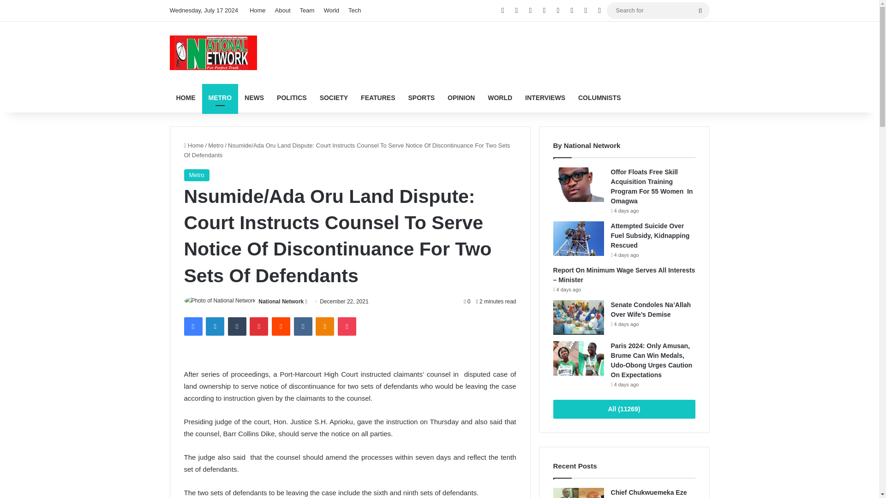 Image resolution: width=886 pixels, height=498 pixels. What do you see at coordinates (599, 98) in the screenshot?
I see `COLUMNISTS` at bounding box center [599, 98].